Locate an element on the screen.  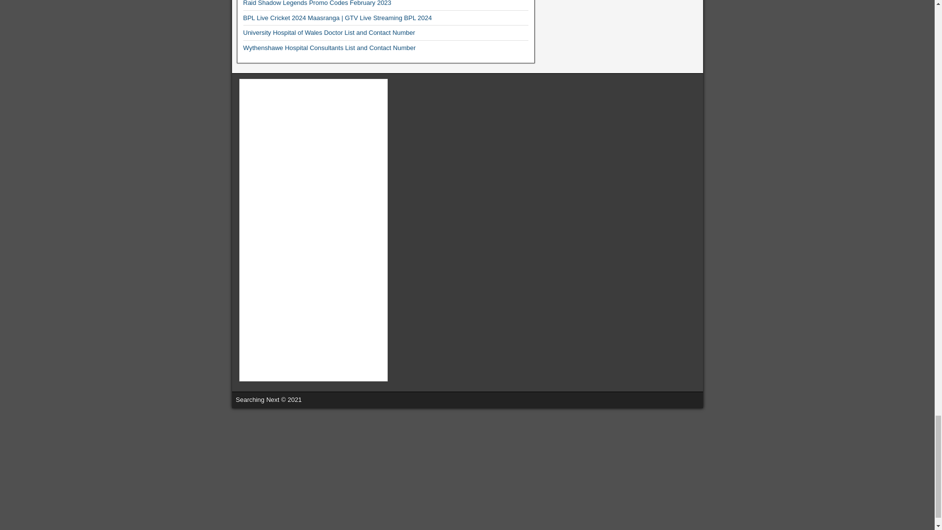
University Hospital of Wales Doctor List and Contact Number is located at coordinates (329, 32).